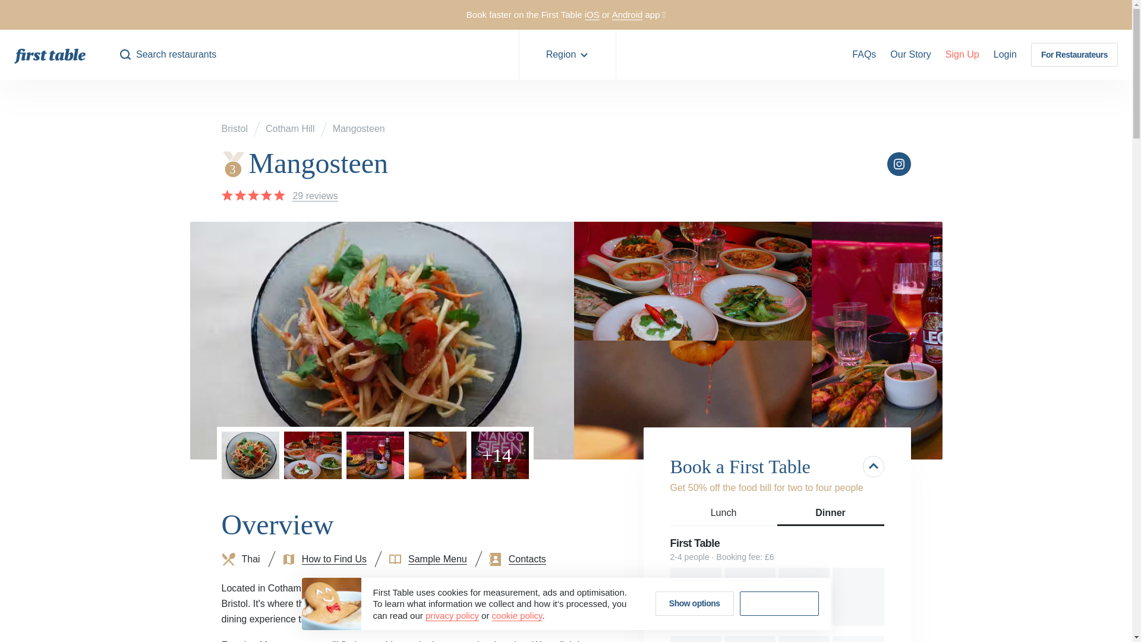  What do you see at coordinates (359, 128) in the screenshot?
I see `Our Story` at bounding box center [359, 128].